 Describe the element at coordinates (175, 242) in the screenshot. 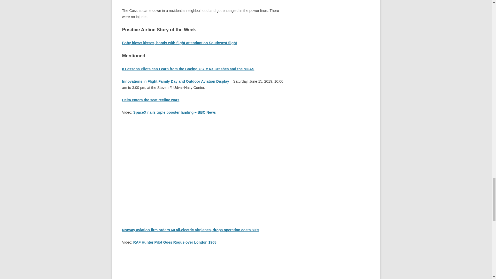

I see `RAF Hunter Pilot Goes Rogue over London 1968` at that location.